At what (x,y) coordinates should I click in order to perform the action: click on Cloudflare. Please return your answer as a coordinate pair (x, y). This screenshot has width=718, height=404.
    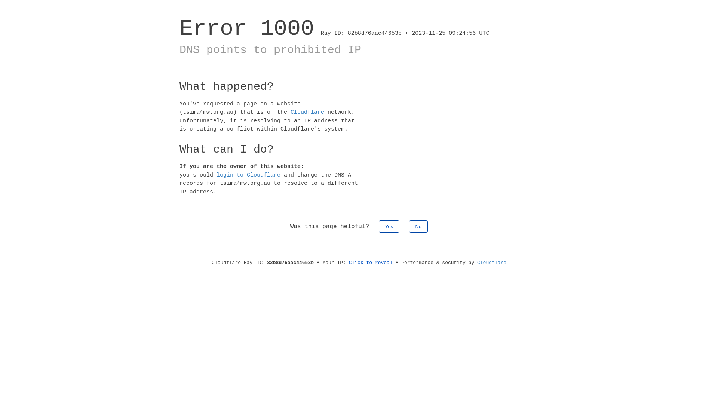
    Looking at the image, I should click on (307, 112).